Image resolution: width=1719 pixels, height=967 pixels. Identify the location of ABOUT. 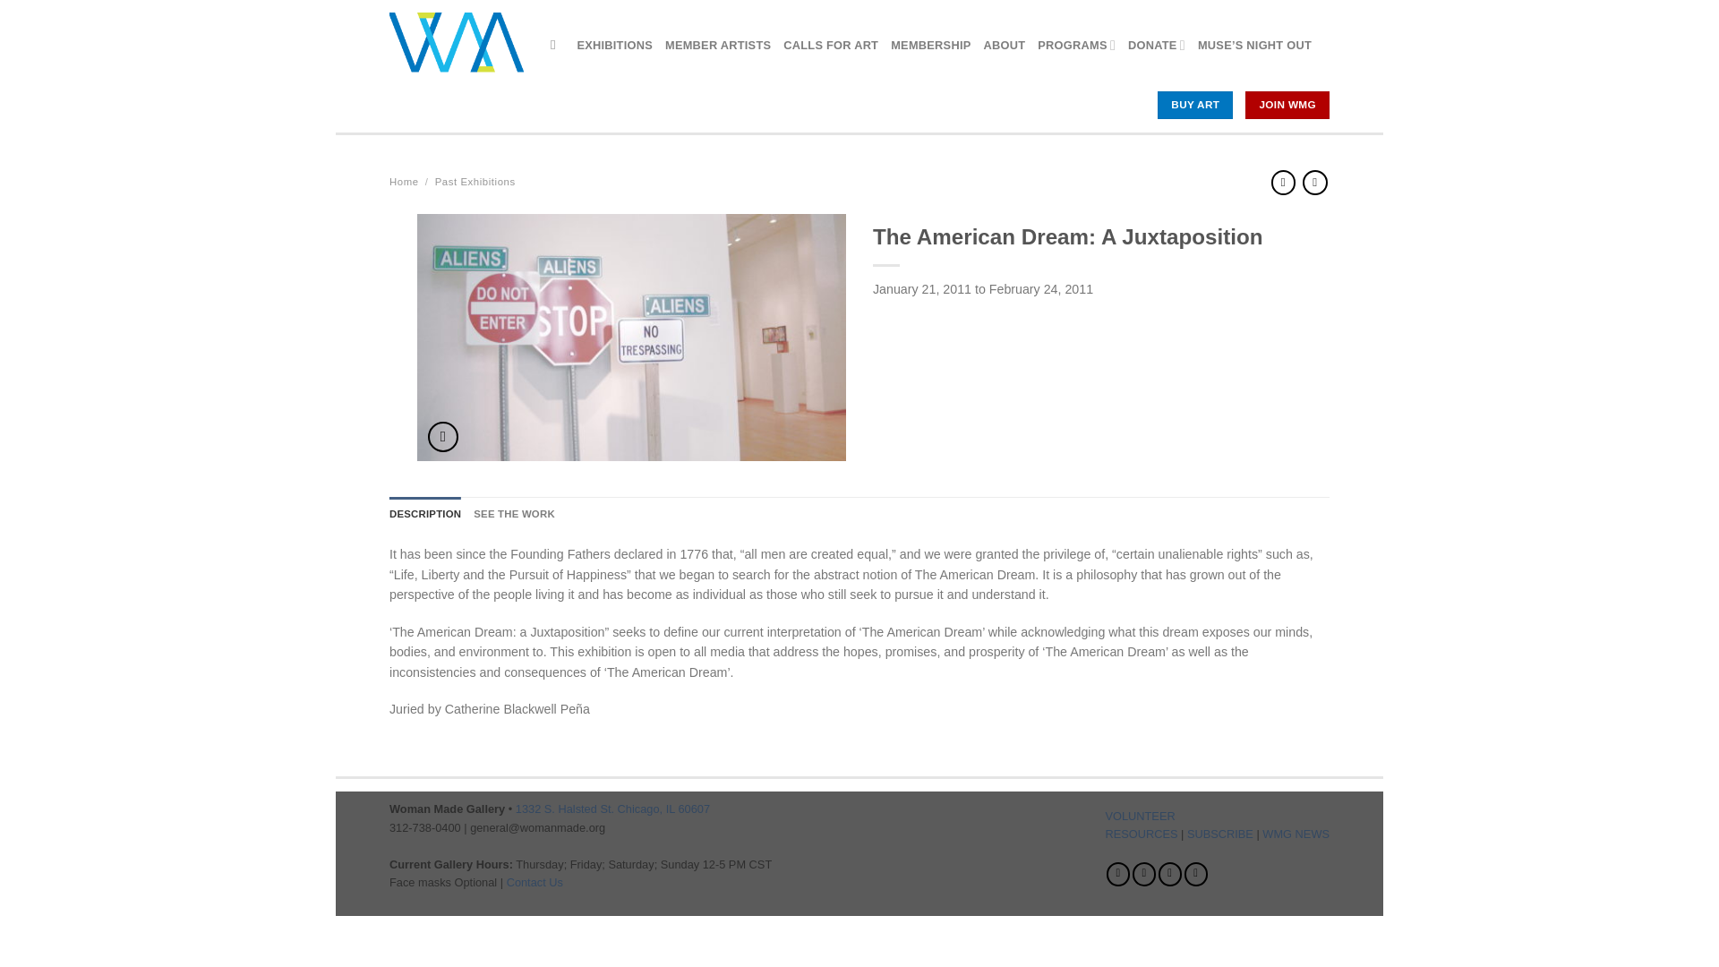
(1005, 45).